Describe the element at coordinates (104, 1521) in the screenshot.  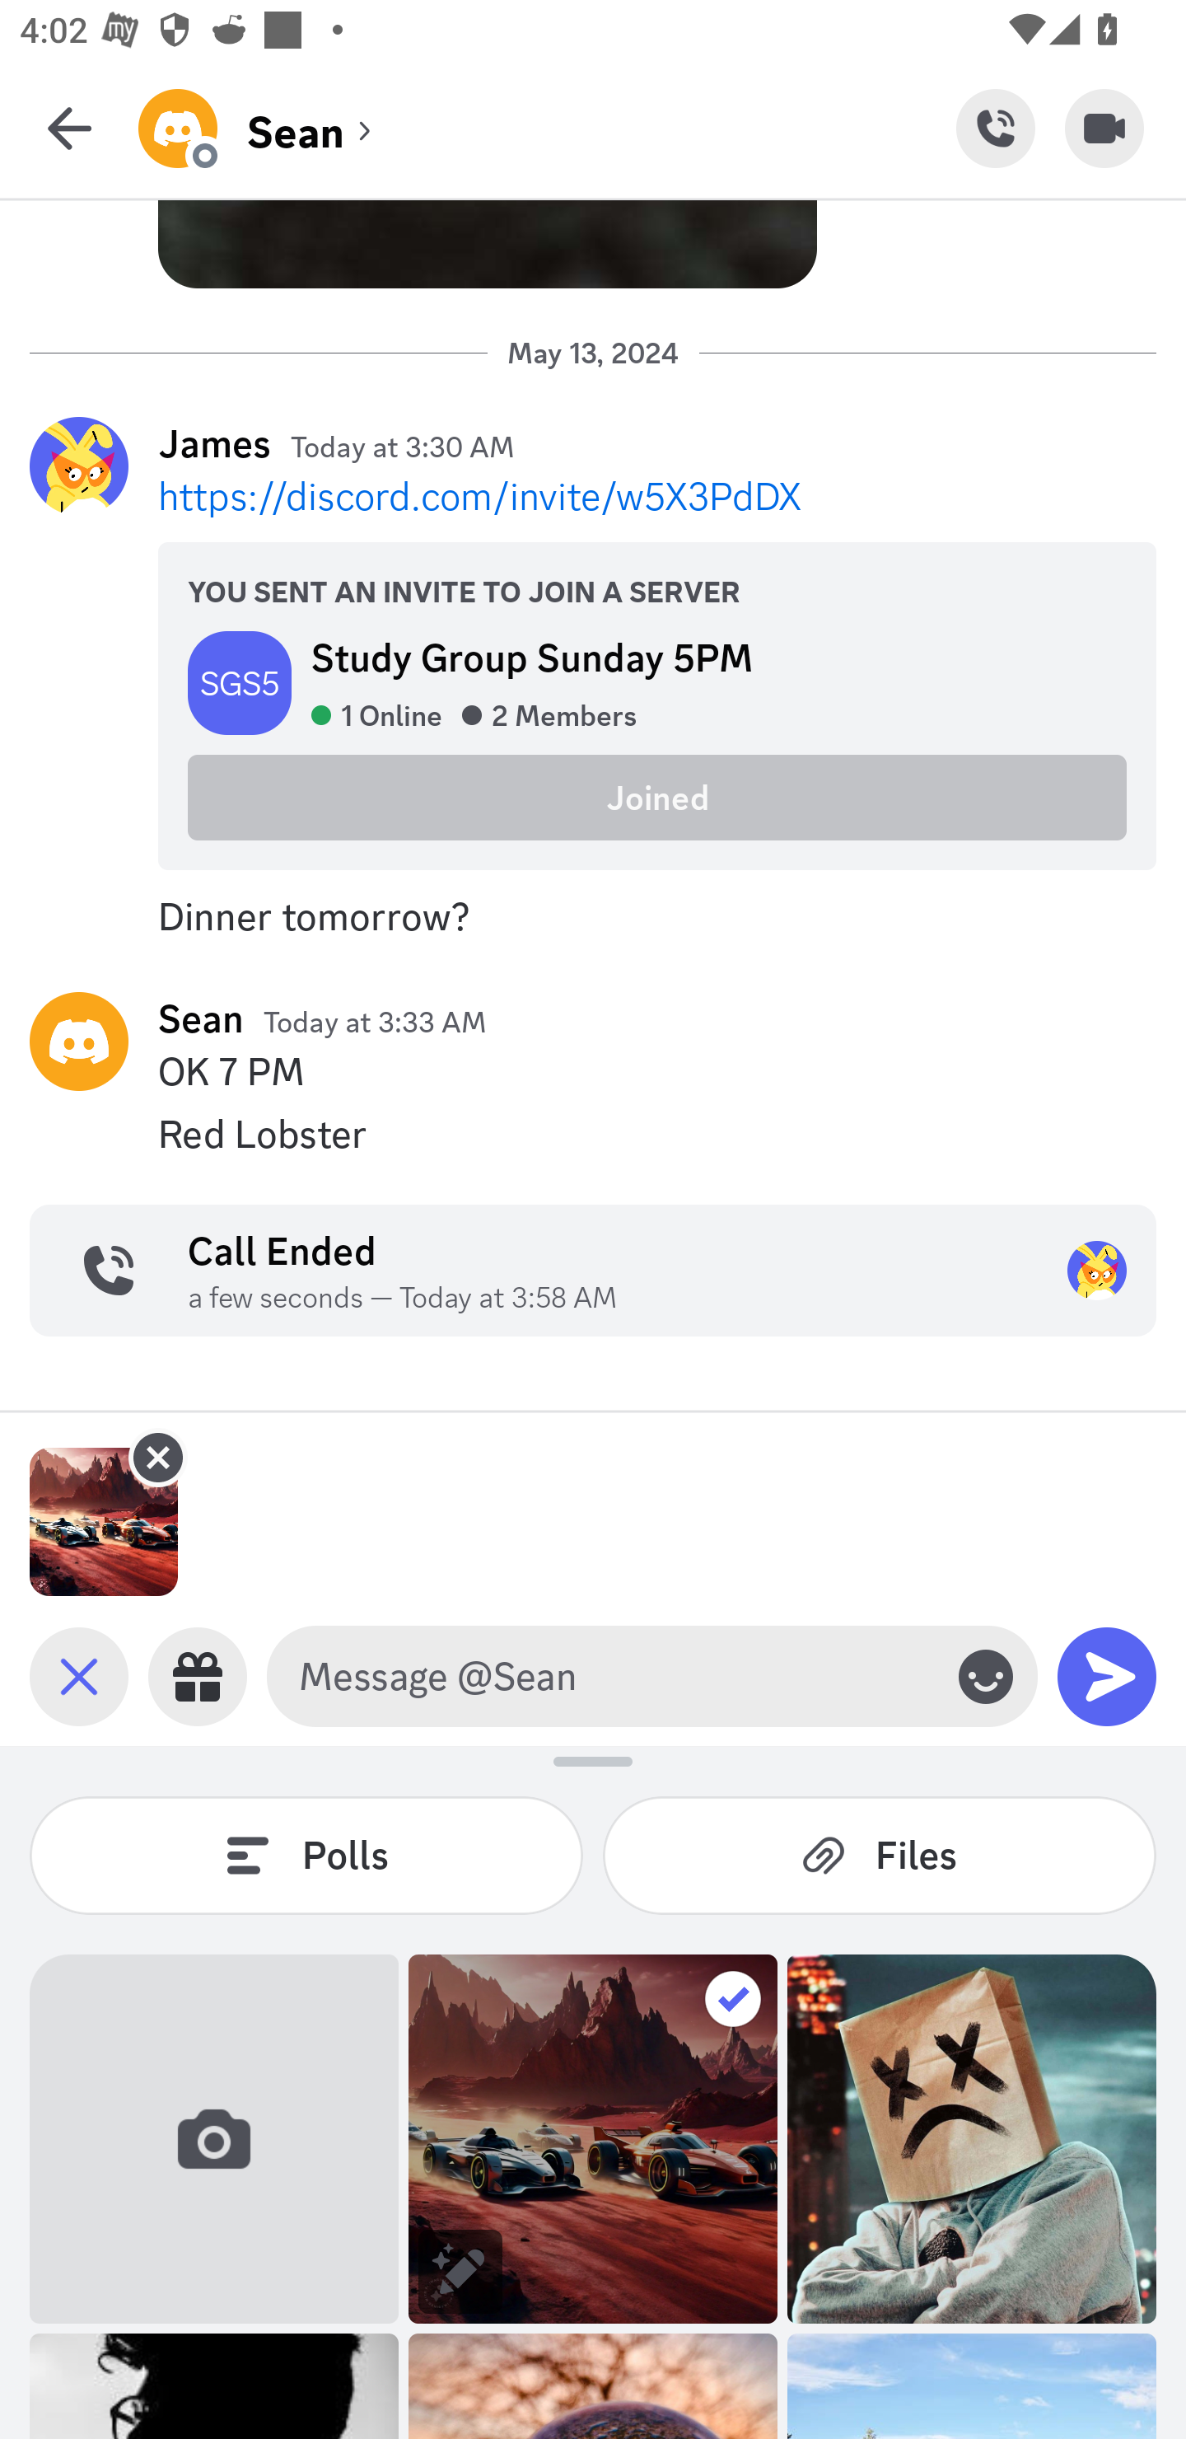
I see `Message Attachment, IMG-20240508-WA0000.jpg` at that location.